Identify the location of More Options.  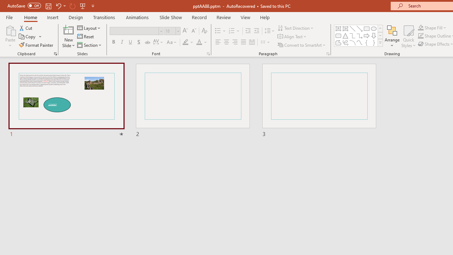
(436, 28).